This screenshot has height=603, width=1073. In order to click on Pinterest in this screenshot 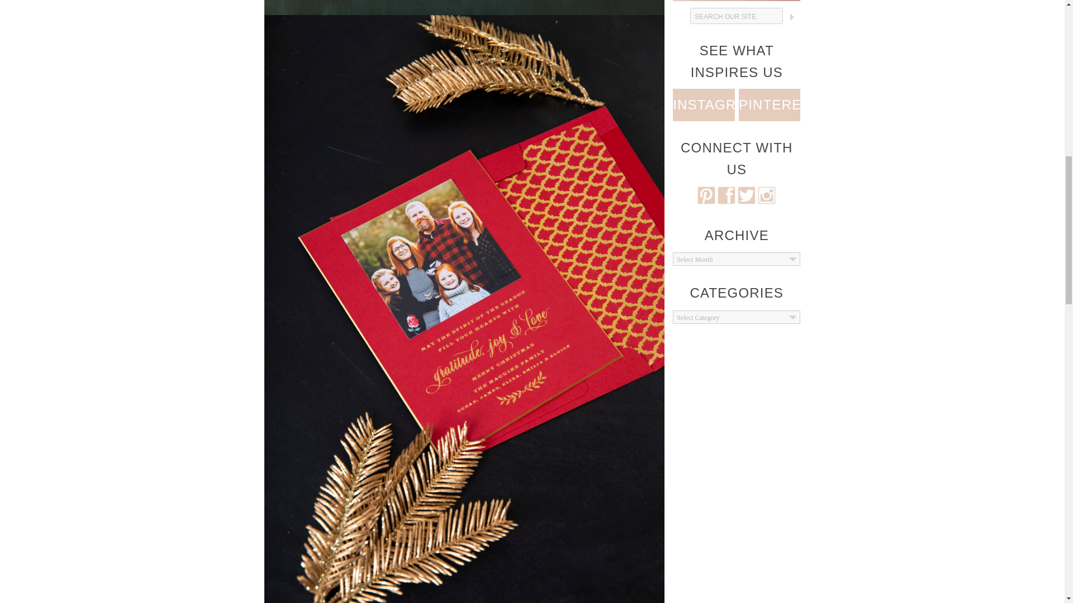, I will do `click(770, 105)`.